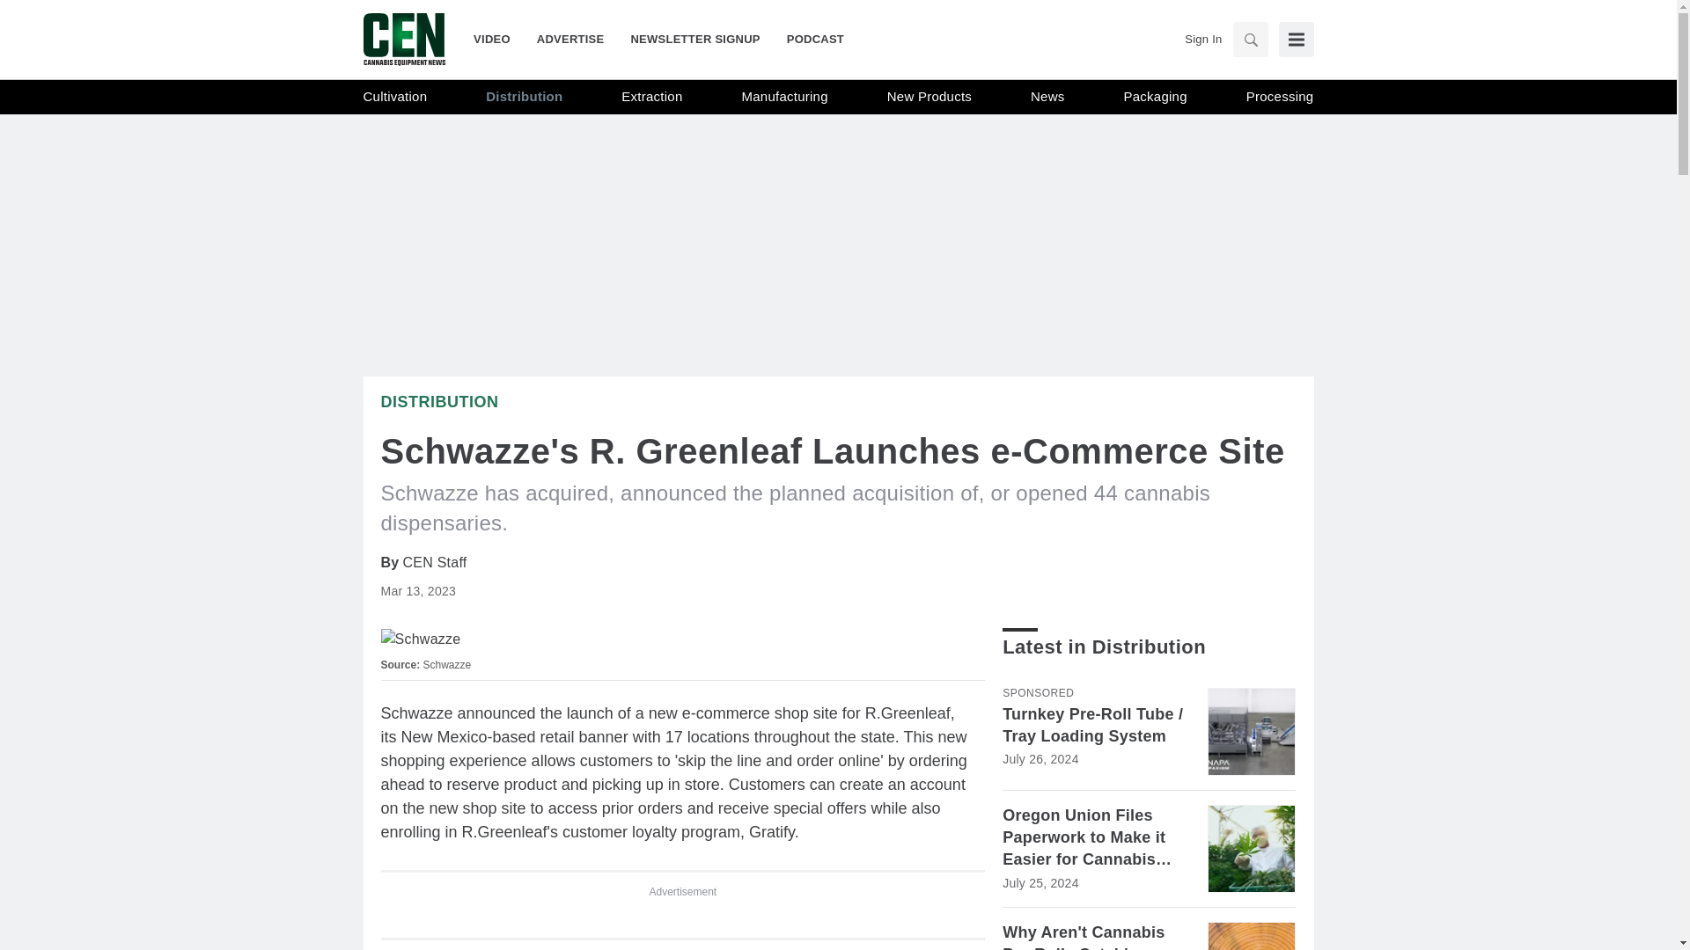 The image size is (1690, 950). Describe the element at coordinates (694, 39) in the screenshot. I see `NEWSLETTER SIGNUP` at that location.